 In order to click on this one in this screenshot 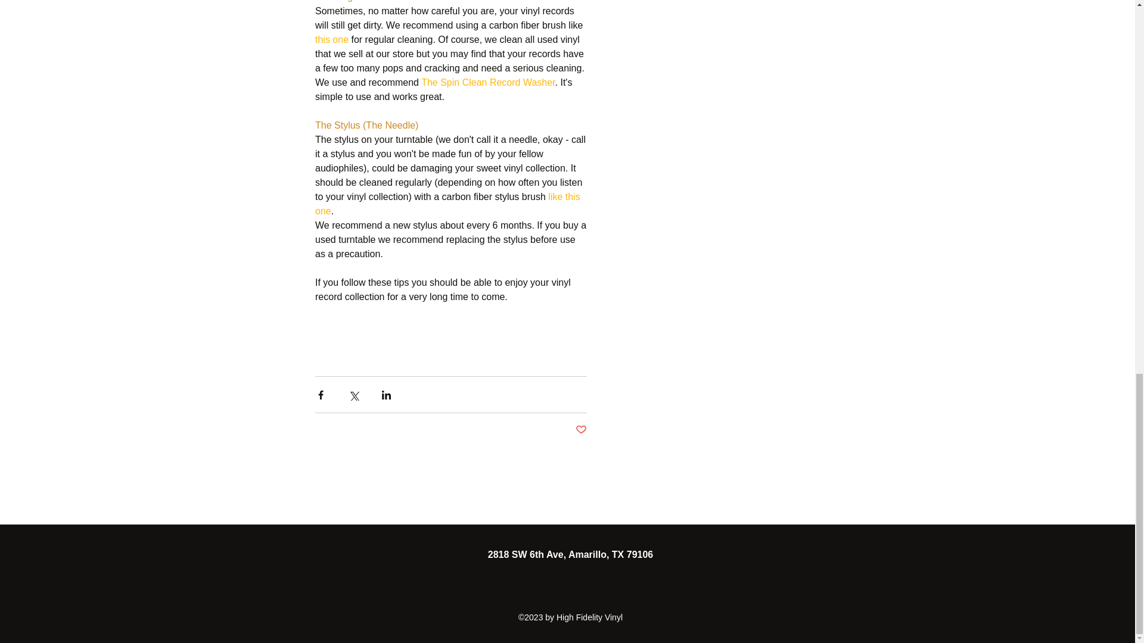, I will do `click(331, 39)`.